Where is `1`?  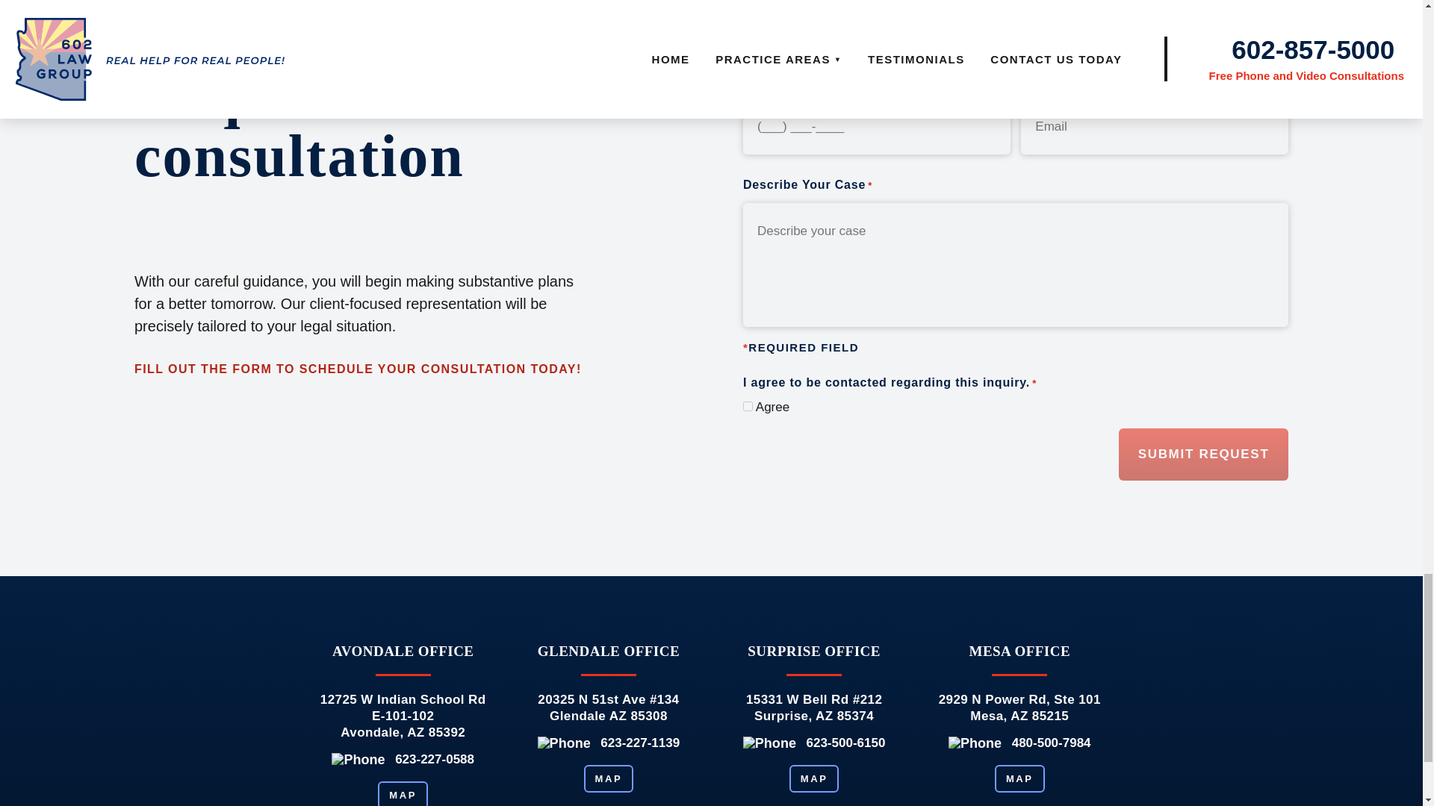
1 is located at coordinates (748, 406).